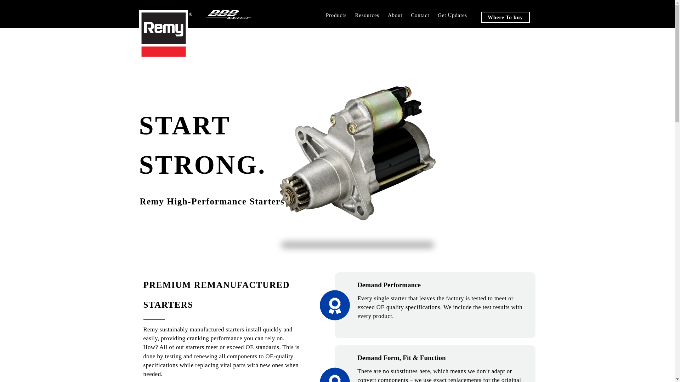 This screenshot has width=680, height=382. What do you see at coordinates (420, 15) in the screenshot?
I see `Contact` at bounding box center [420, 15].